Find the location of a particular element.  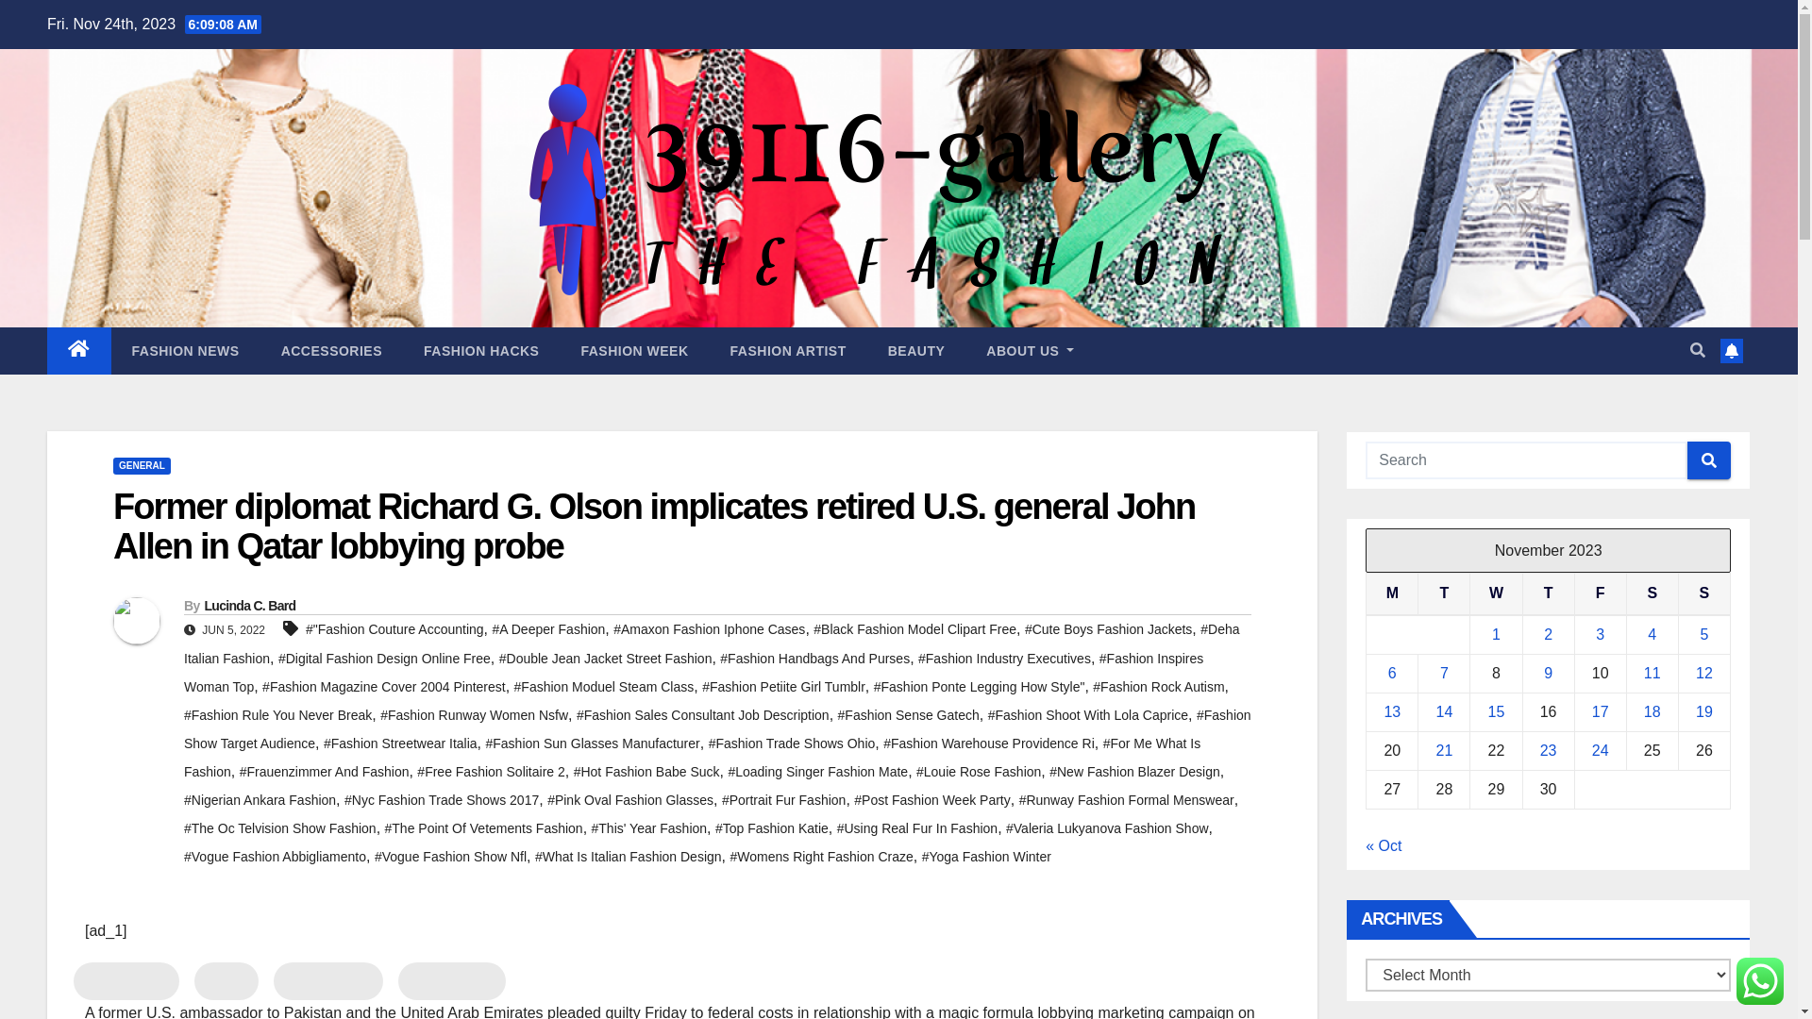

#Pink Oval Fashion Glasses is located at coordinates (630, 800).